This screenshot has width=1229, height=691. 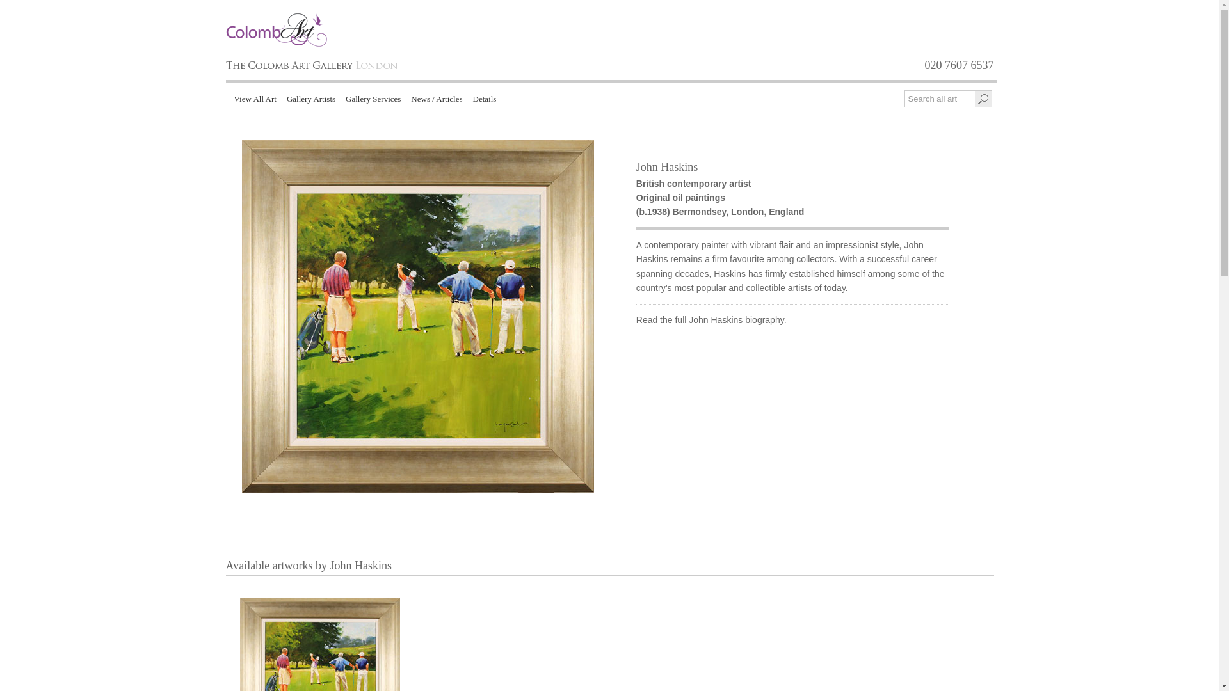 What do you see at coordinates (255, 97) in the screenshot?
I see `View All Art` at bounding box center [255, 97].